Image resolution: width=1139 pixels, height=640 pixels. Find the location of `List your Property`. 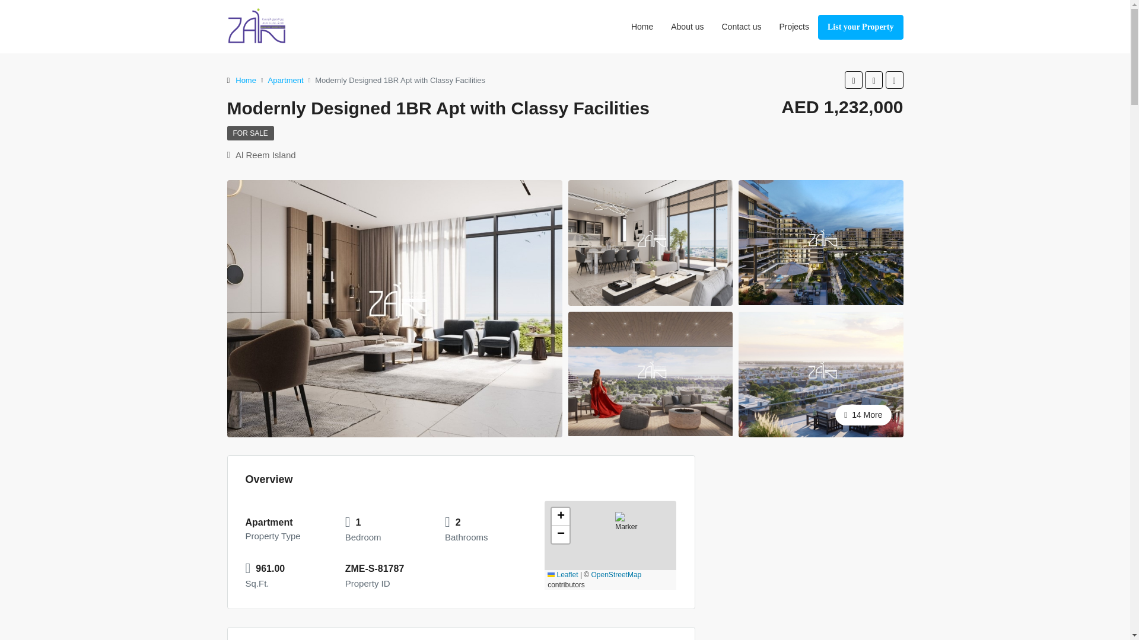

List your Property is located at coordinates (860, 27).